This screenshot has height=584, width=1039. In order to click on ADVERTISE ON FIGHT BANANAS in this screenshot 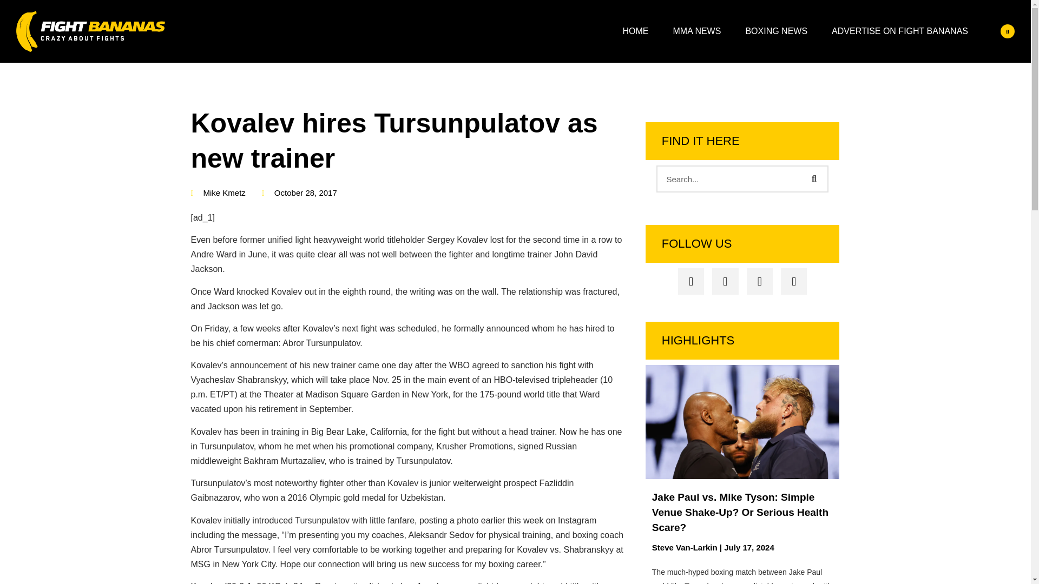, I will do `click(899, 31)`.